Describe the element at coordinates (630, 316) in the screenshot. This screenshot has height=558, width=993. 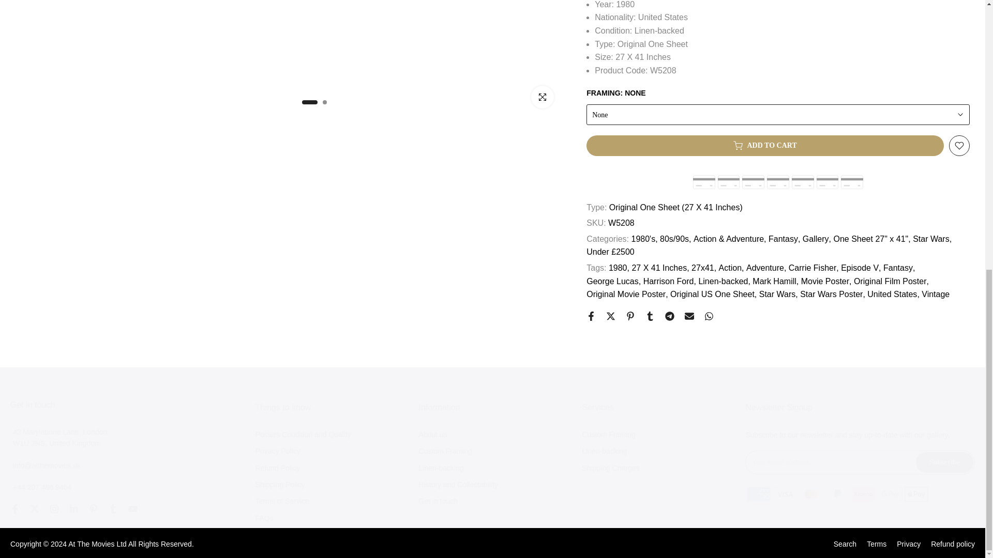
I see `Share on Pinterest` at that location.